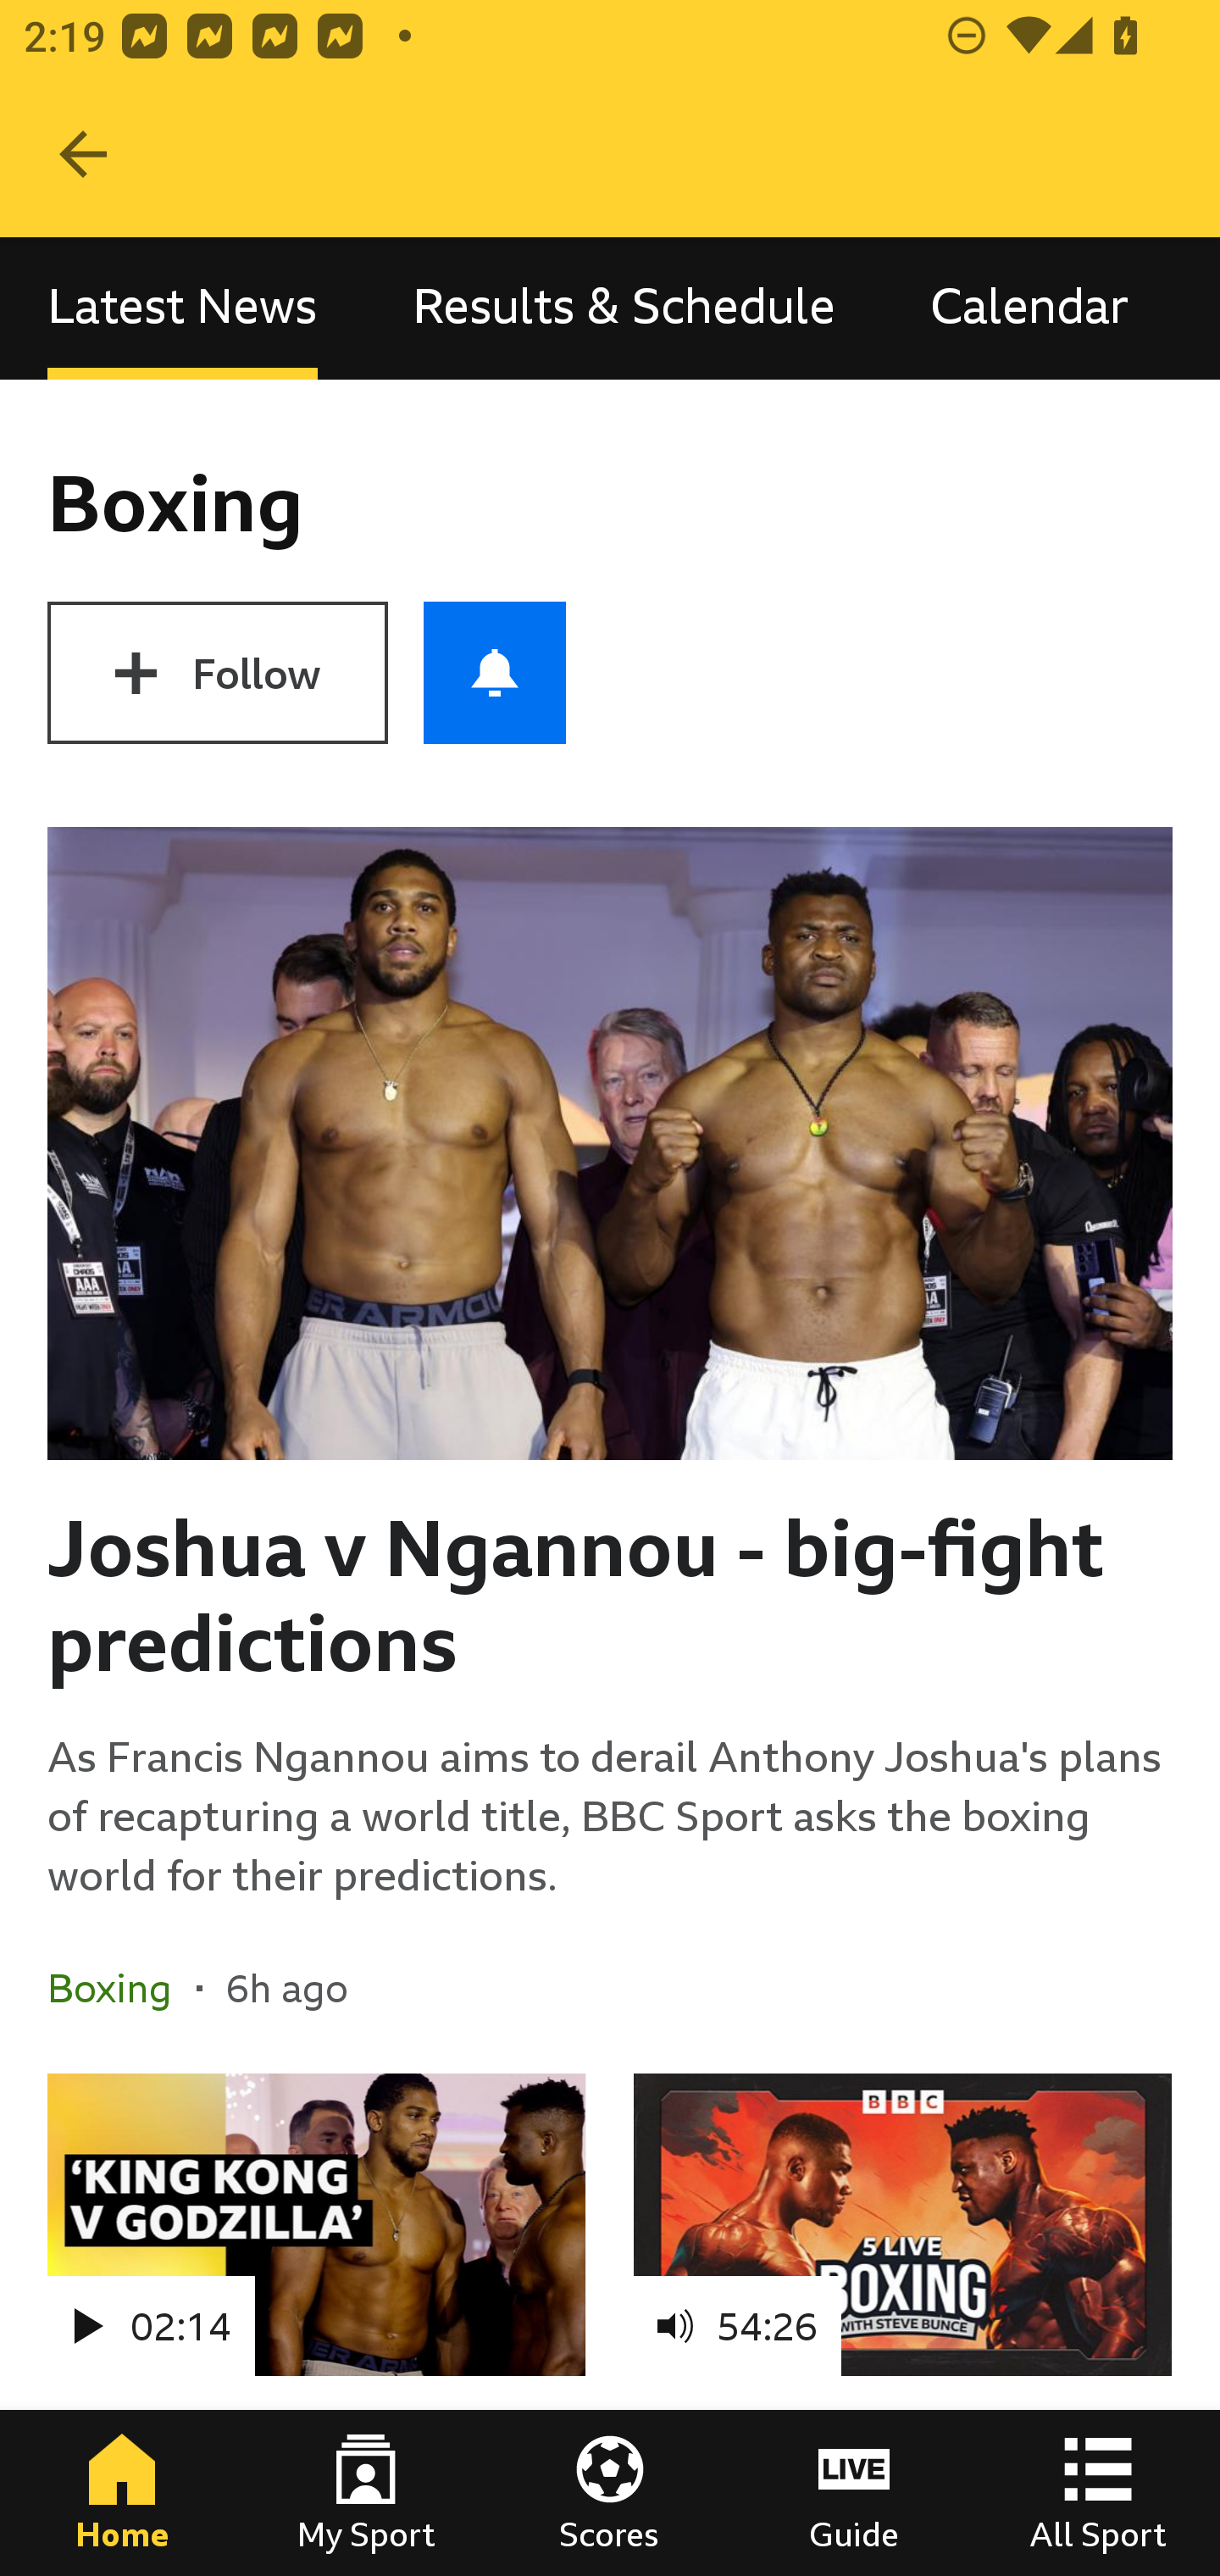 The height and width of the screenshot is (2576, 1220). Describe the element at coordinates (217, 673) in the screenshot. I see `Follow Boxing Follow` at that location.